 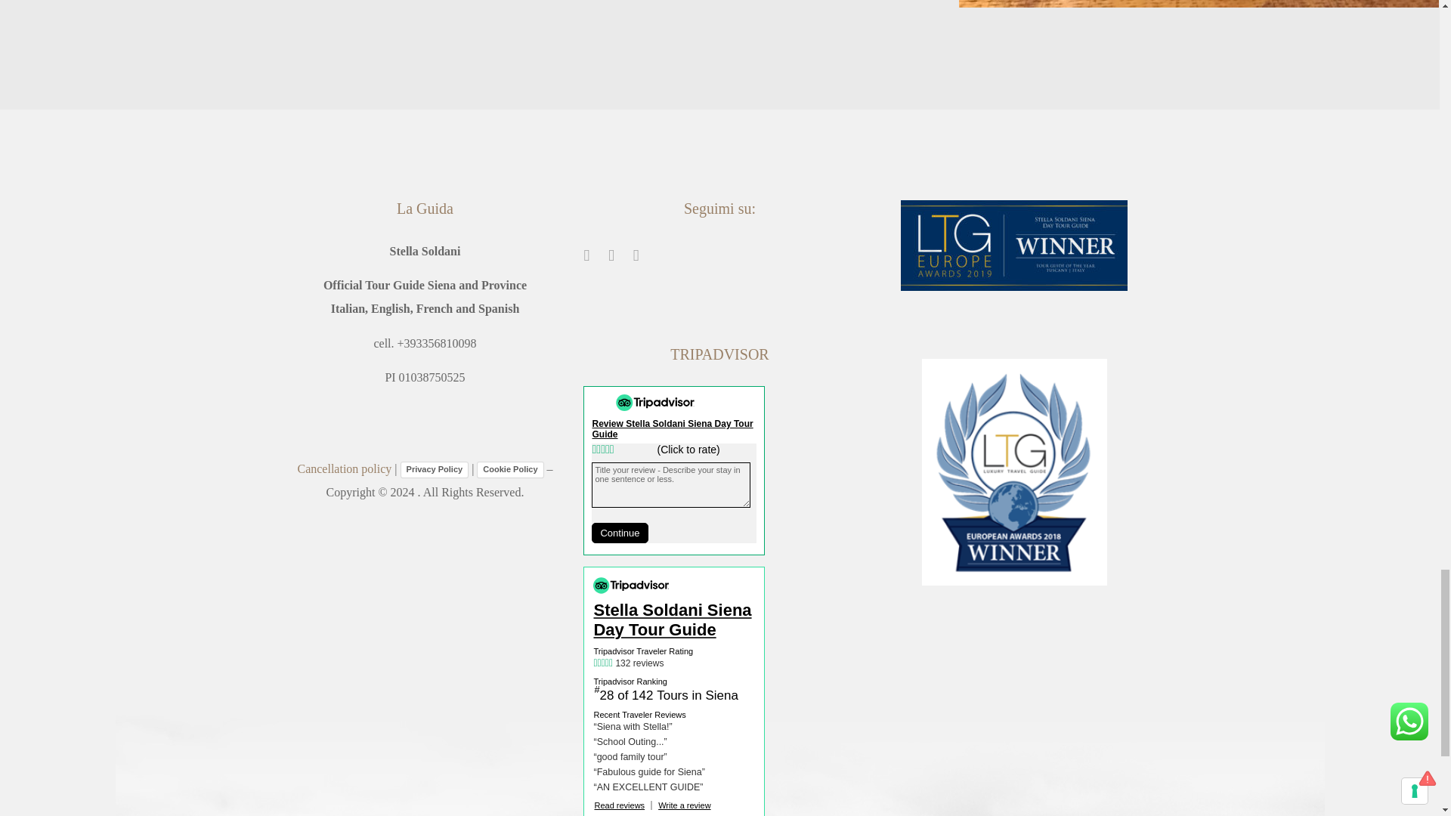 I want to click on Read reviews, so click(x=618, y=805).